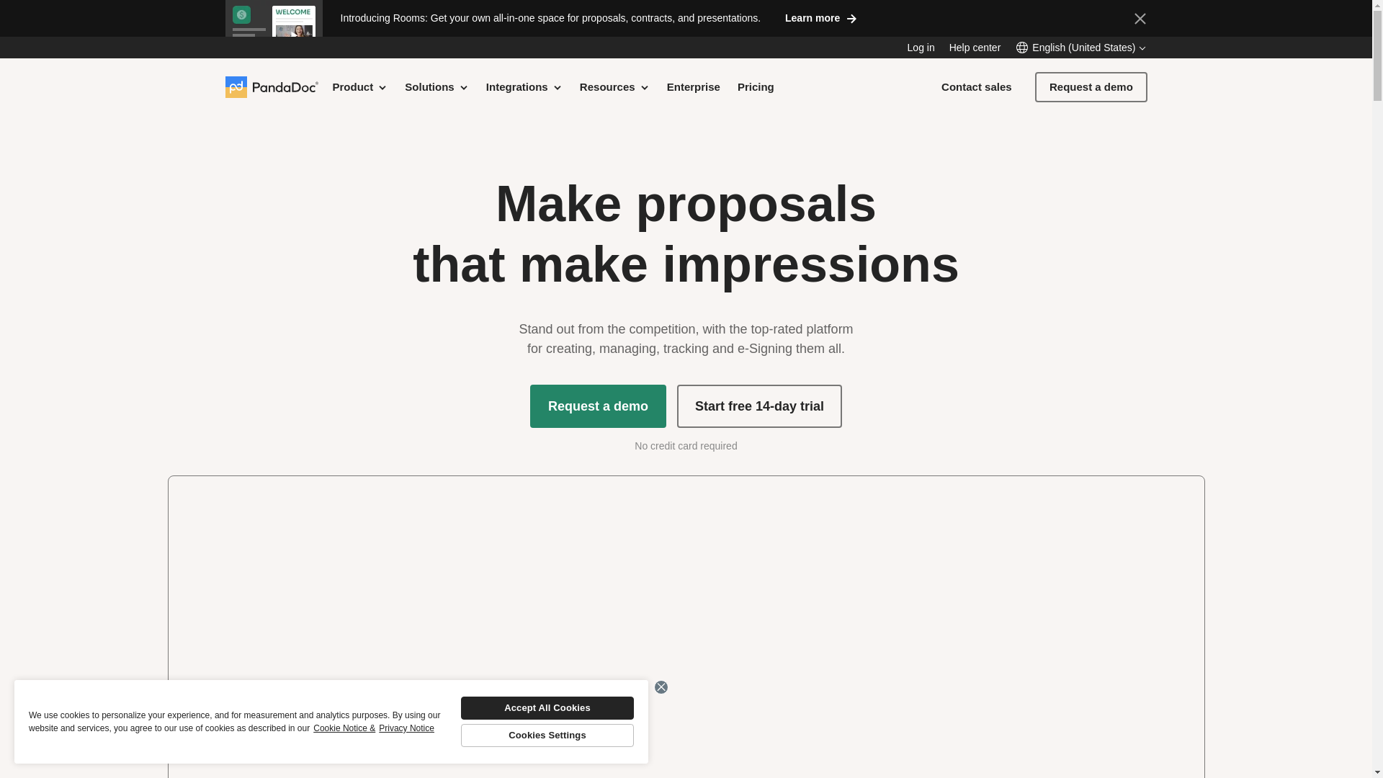 The image size is (1383, 778). Describe the element at coordinates (360, 86) in the screenshot. I see `Product` at that location.